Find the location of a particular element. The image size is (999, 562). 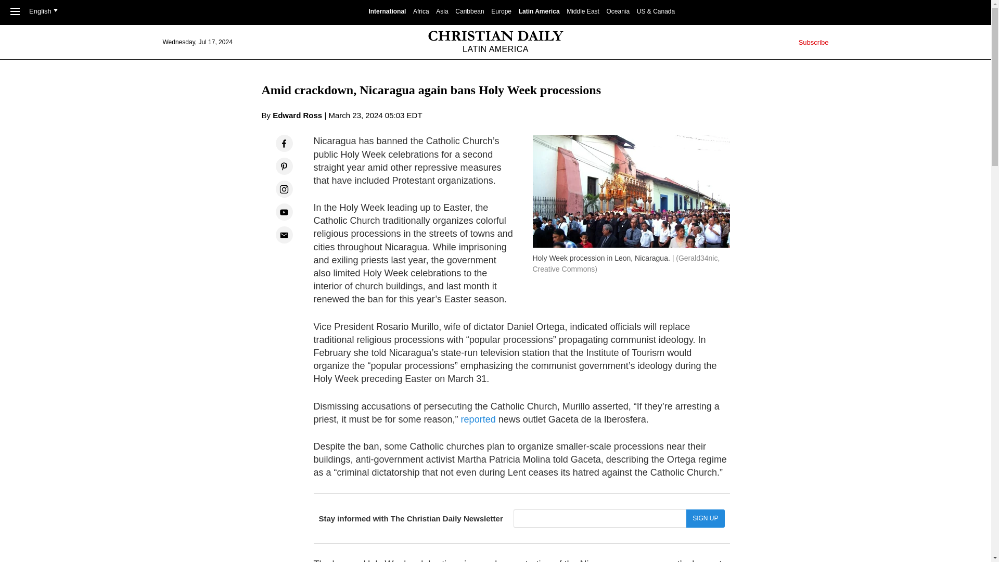

Asia is located at coordinates (441, 11).